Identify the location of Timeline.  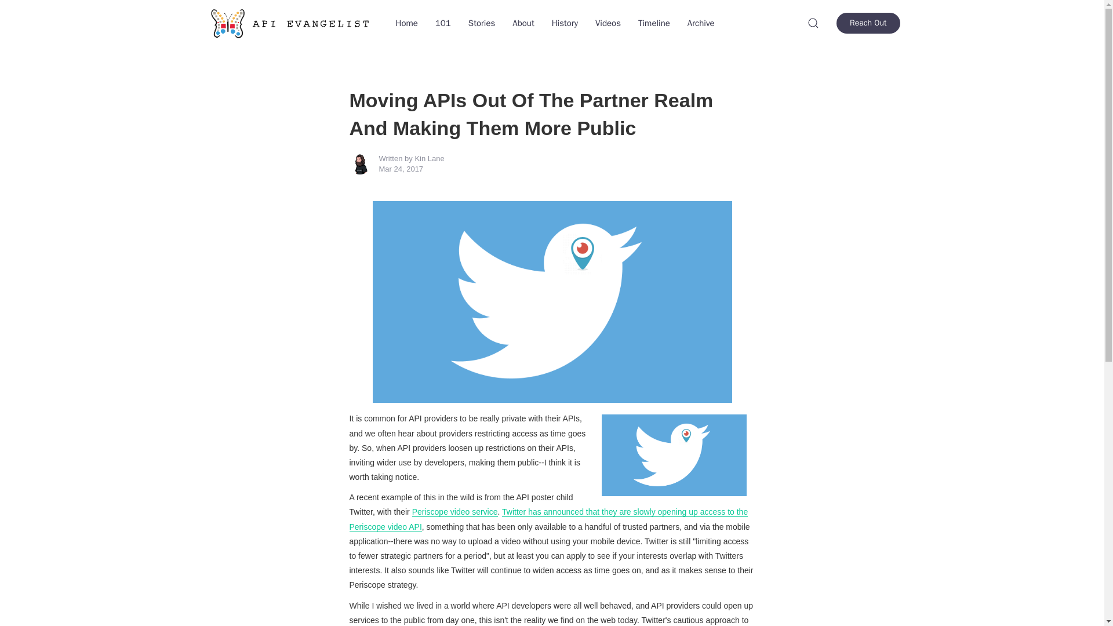
(654, 23).